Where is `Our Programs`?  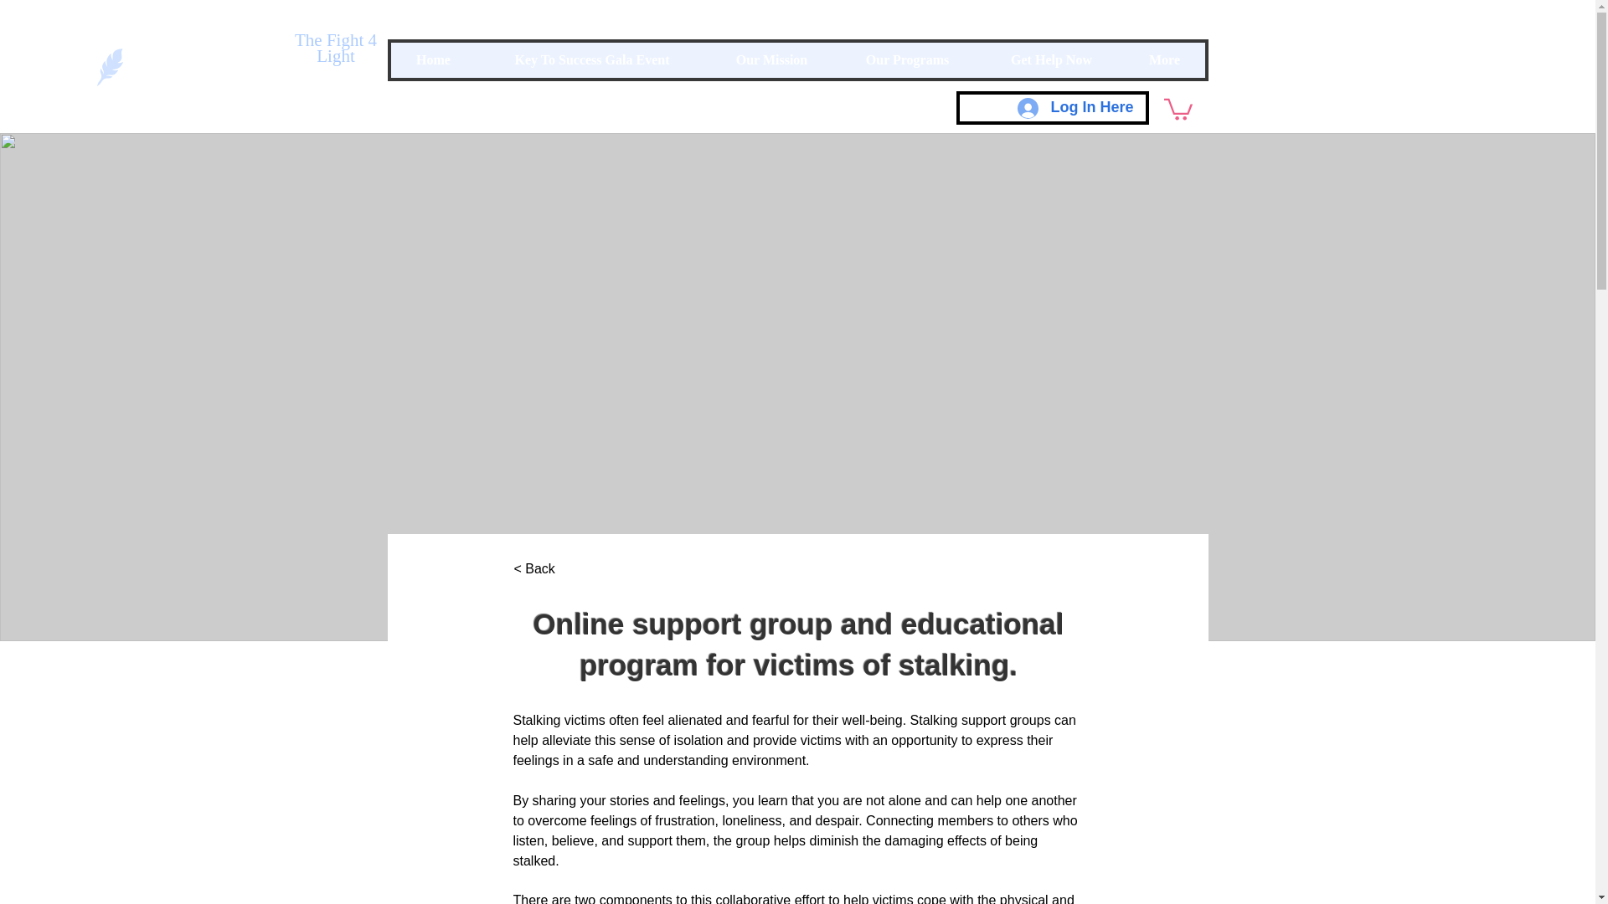
Our Programs is located at coordinates (908, 59).